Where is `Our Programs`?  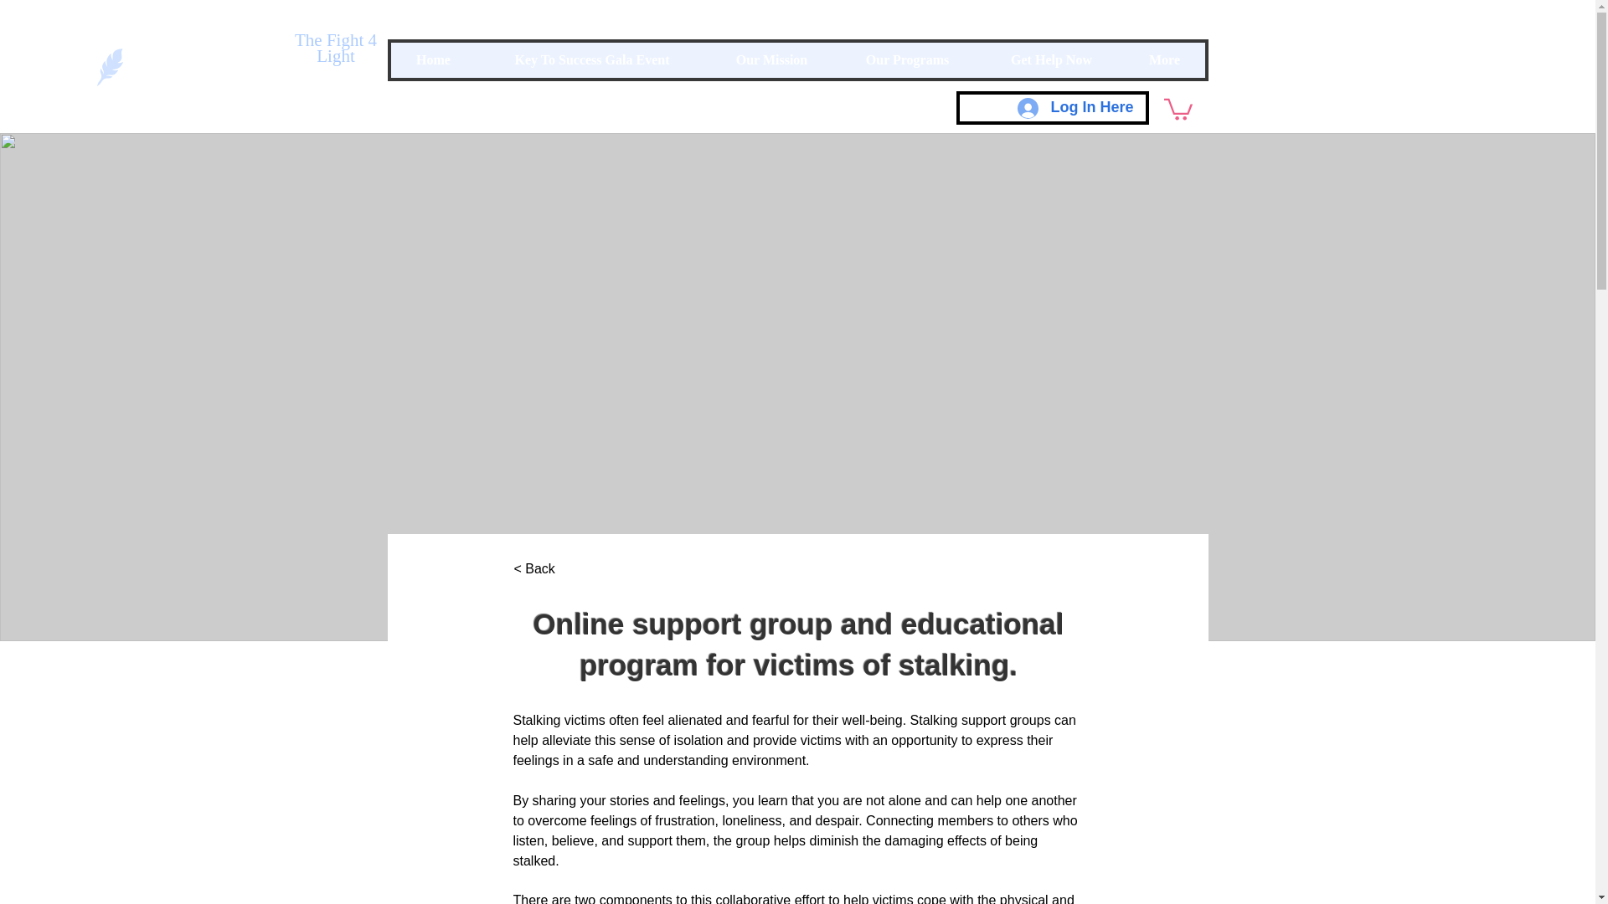
Our Programs is located at coordinates (908, 59).